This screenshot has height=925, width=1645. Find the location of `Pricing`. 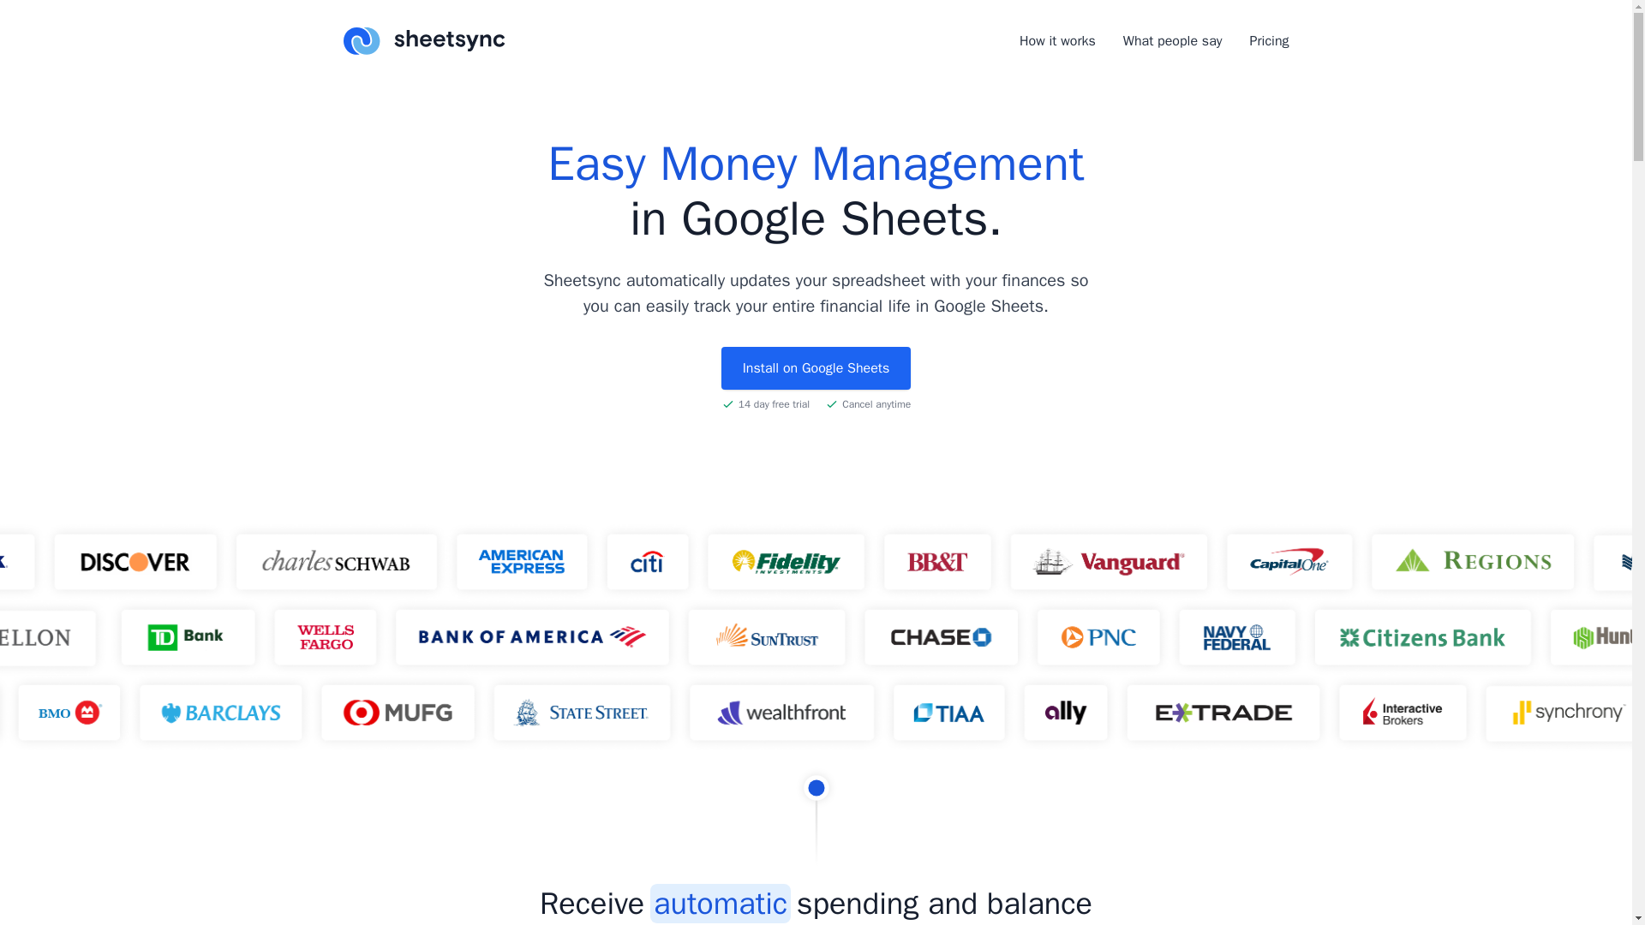

Pricing is located at coordinates (1268, 41).